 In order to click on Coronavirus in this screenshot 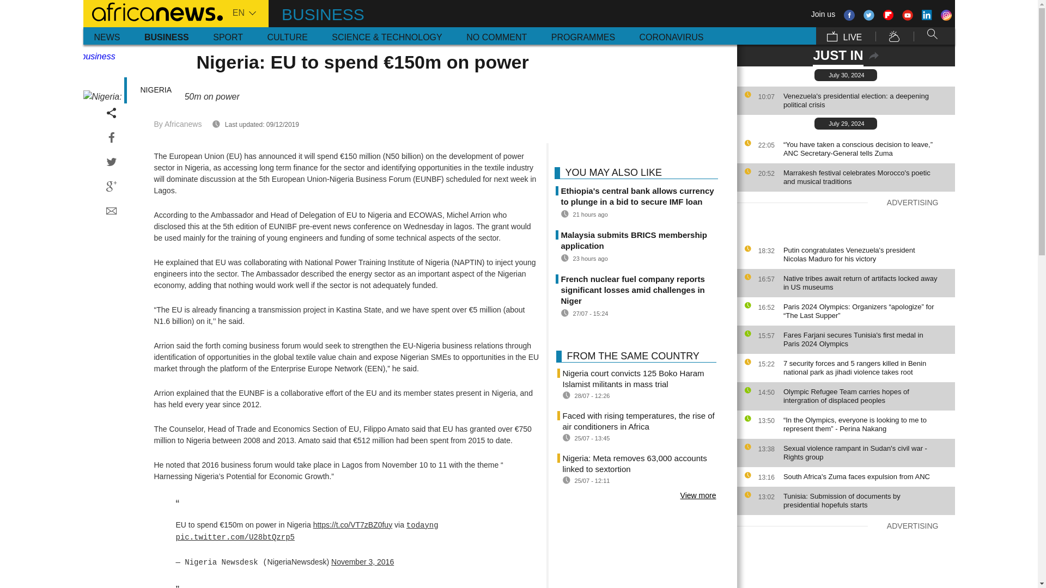, I will do `click(671, 36)`.